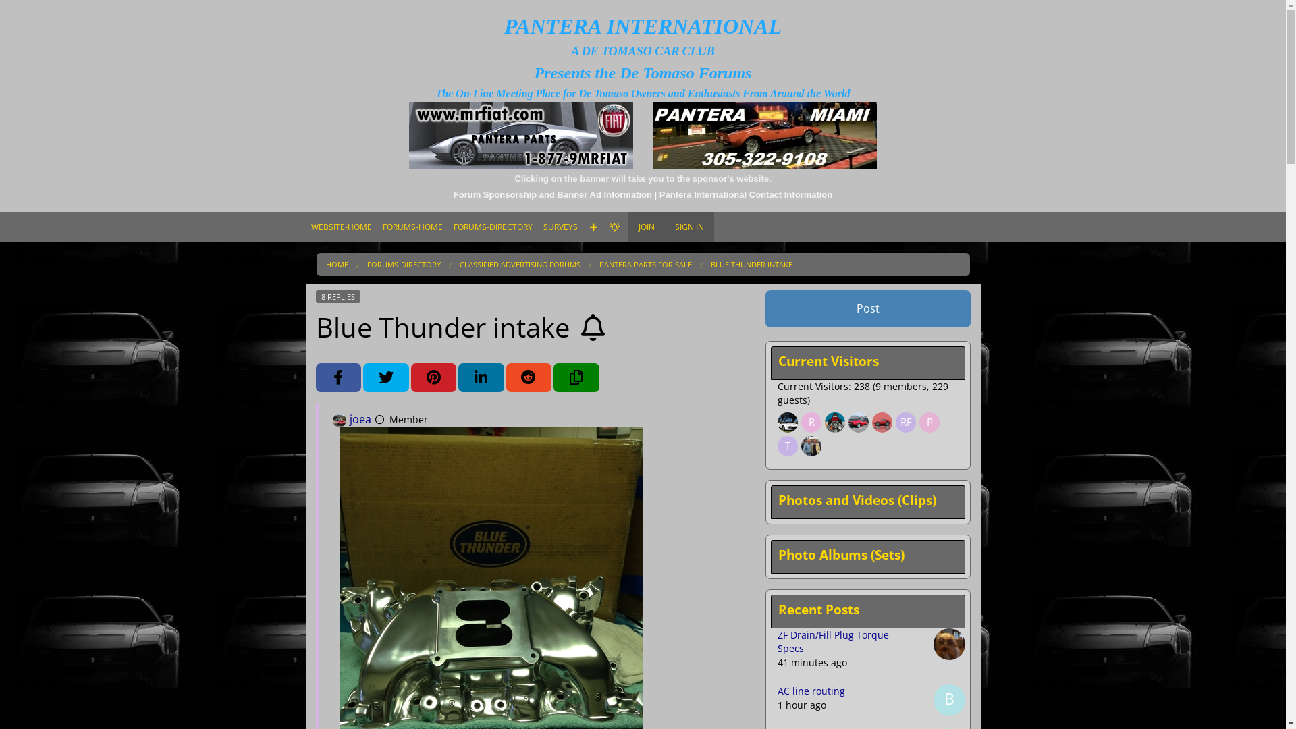 Image resolution: width=1296 pixels, height=729 pixels. I want to click on FORUMS-HOME, so click(412, 227).